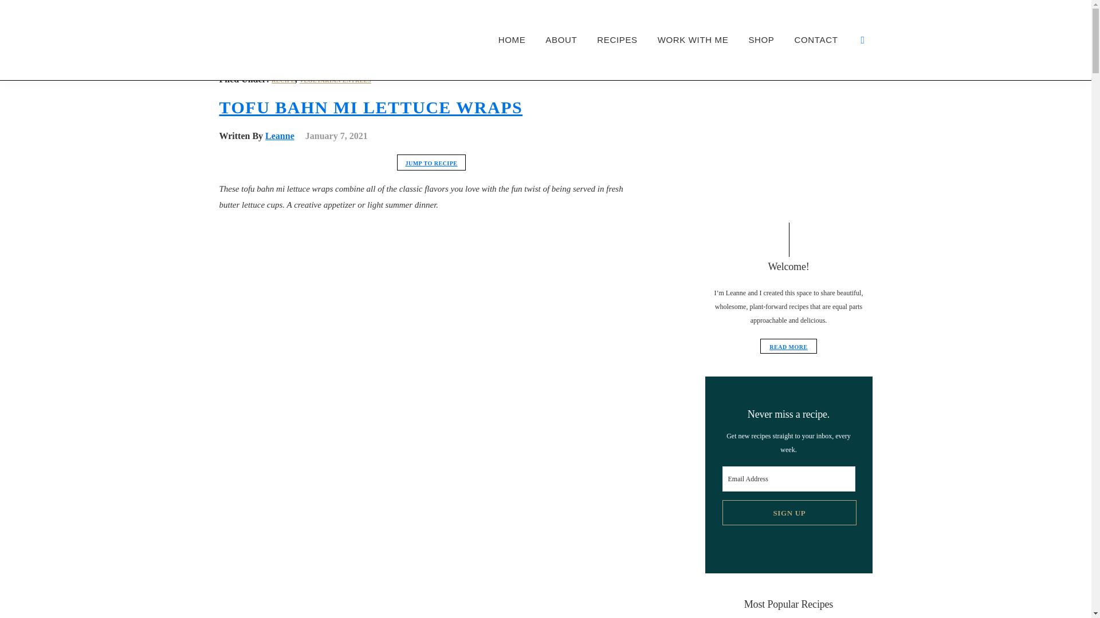 Image resolution: width=1100 pixels, height=618 pixels. What do you see at coordinates (865, 40) in the screenshot?
I see `Show Search` at bounding box center [865, 40].